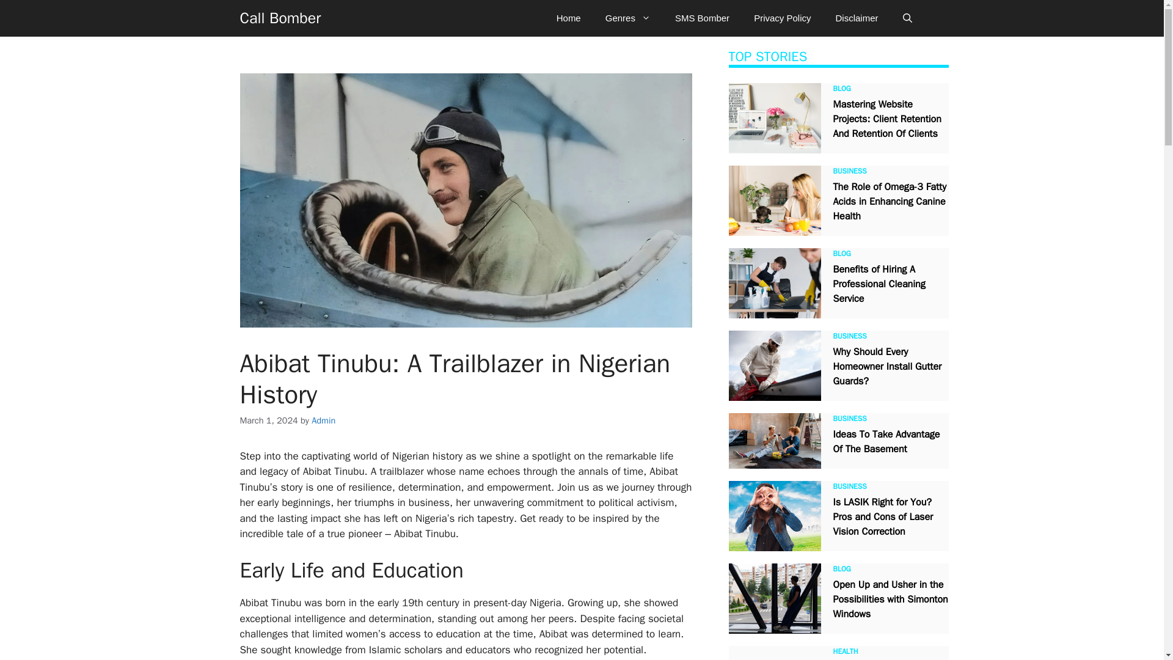  I want to click on Genres, so click(628, 18).